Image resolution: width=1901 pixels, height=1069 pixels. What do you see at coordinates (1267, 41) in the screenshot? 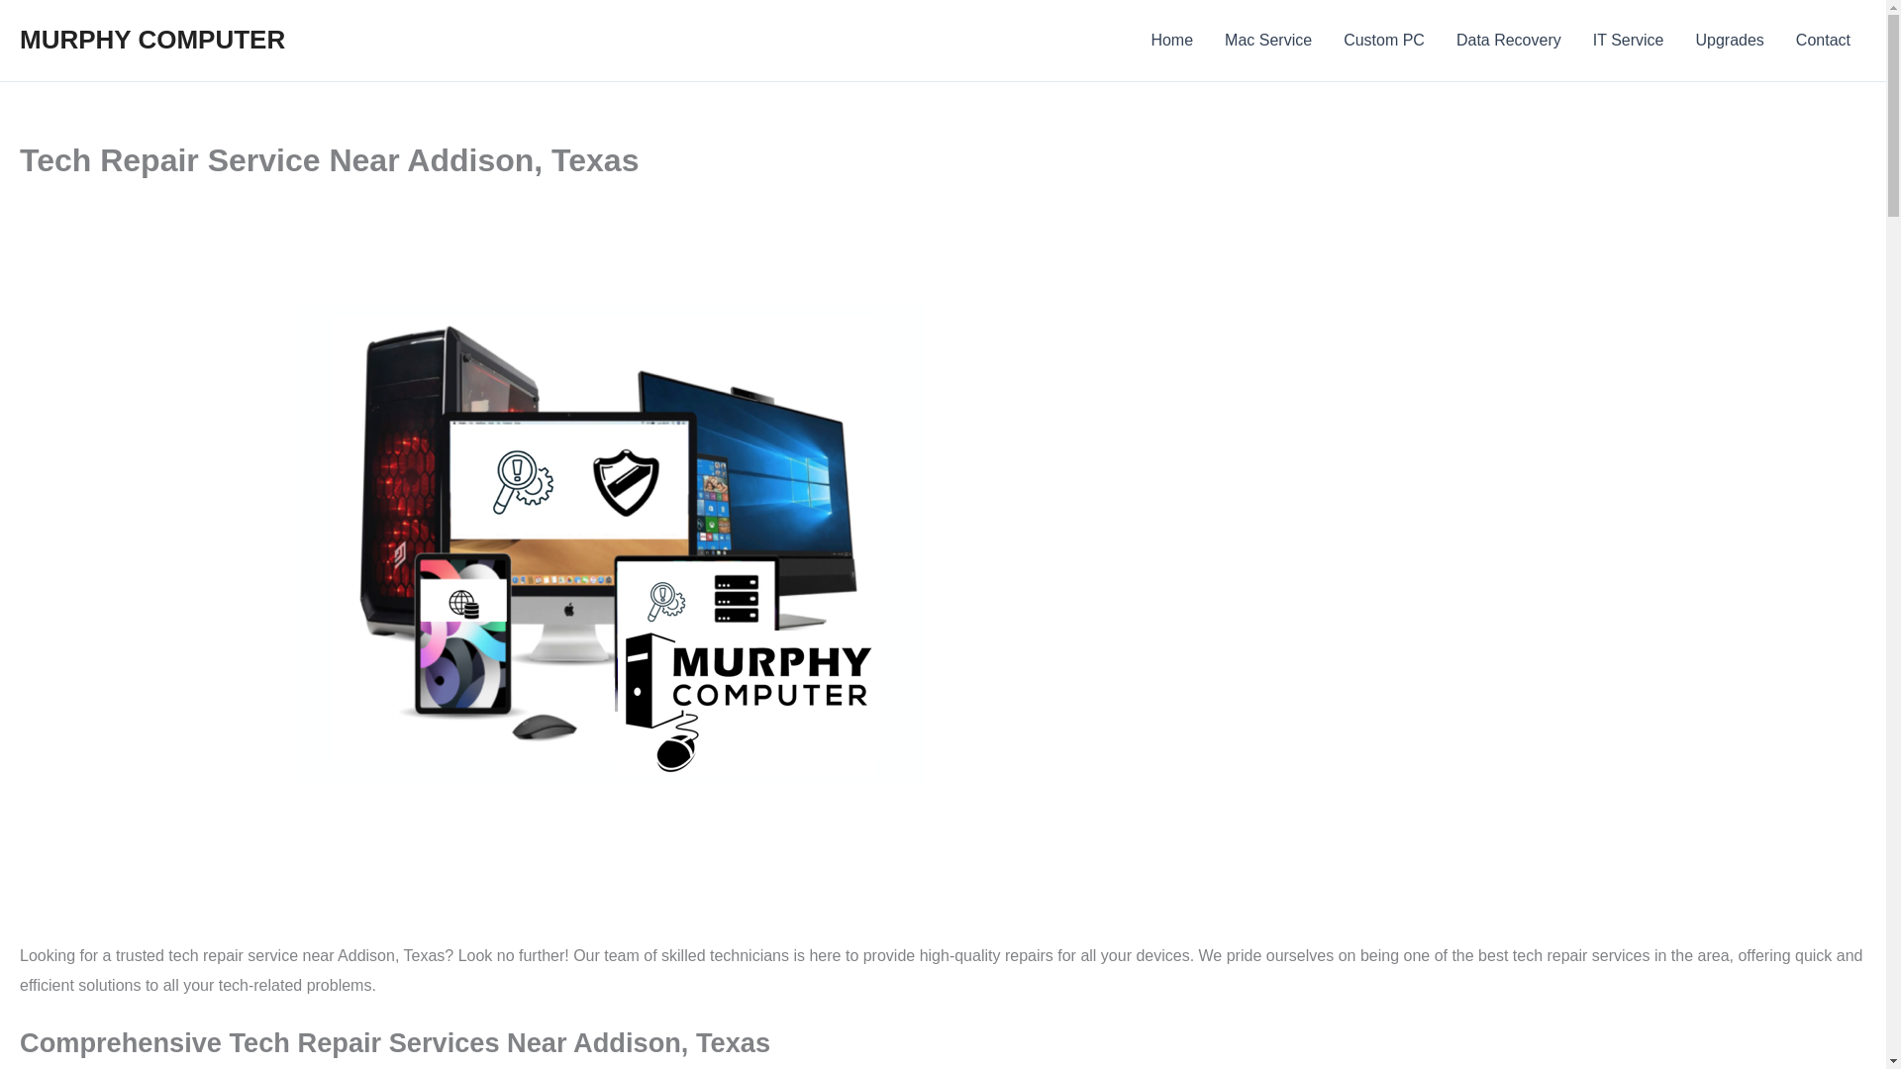
I see `Mac Service` at bounding box center [1267, 41].